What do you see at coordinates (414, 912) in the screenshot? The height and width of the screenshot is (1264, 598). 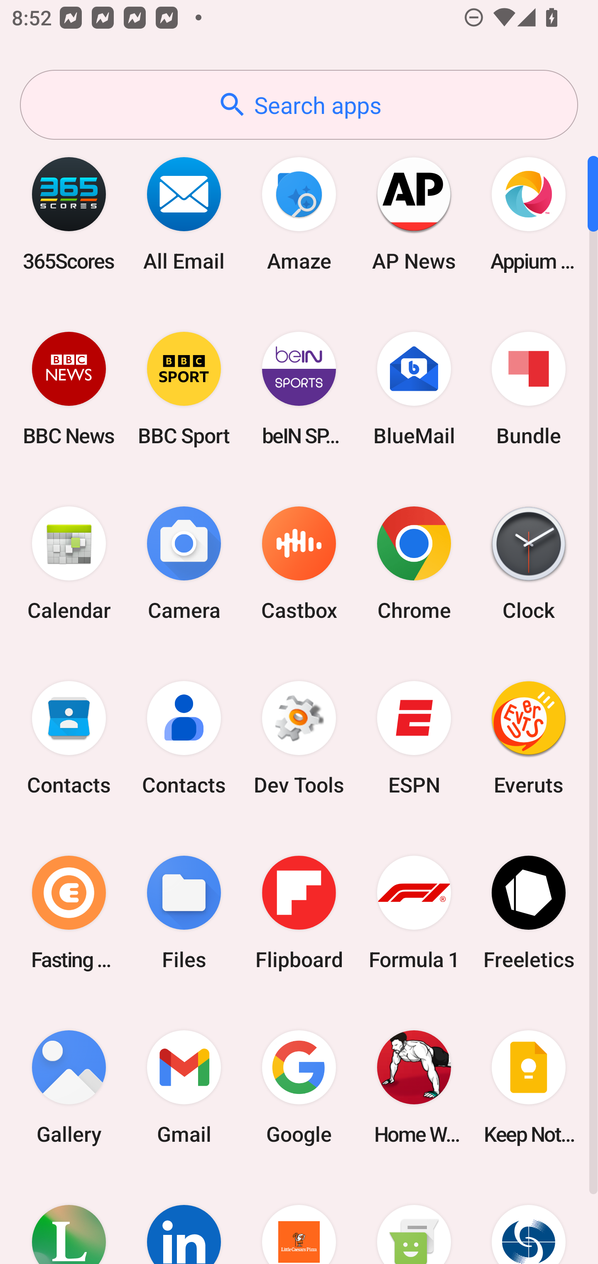 I see `Formula 1` at bounding box center [414, 912].